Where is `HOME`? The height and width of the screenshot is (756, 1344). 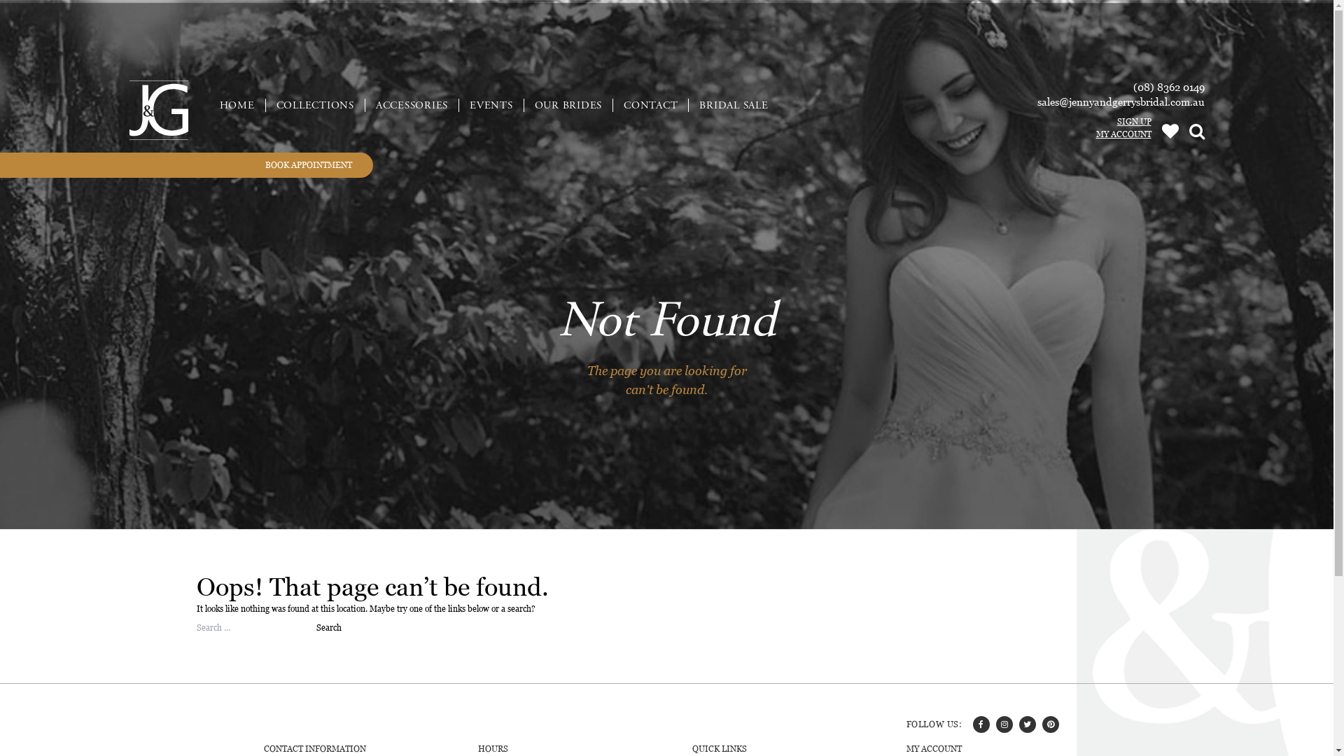
HOME is located at coordinates (237, 105).